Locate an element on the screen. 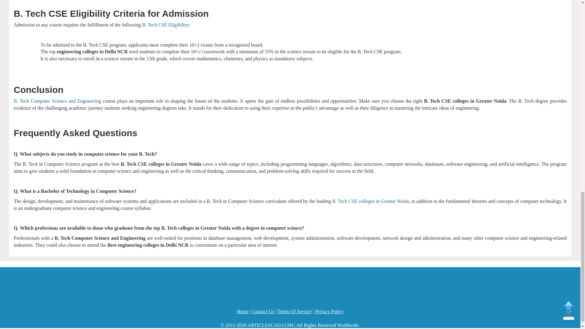 The height and width of the screenshot is (329, 585). Terms Of Service is located at coordinates (294, 311).